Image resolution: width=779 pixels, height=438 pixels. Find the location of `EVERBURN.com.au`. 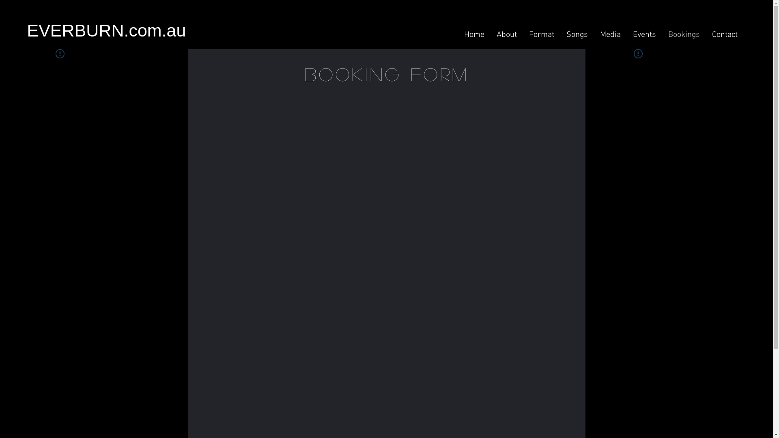

EVERBURN.com.au is located at coordinates (209, 30).